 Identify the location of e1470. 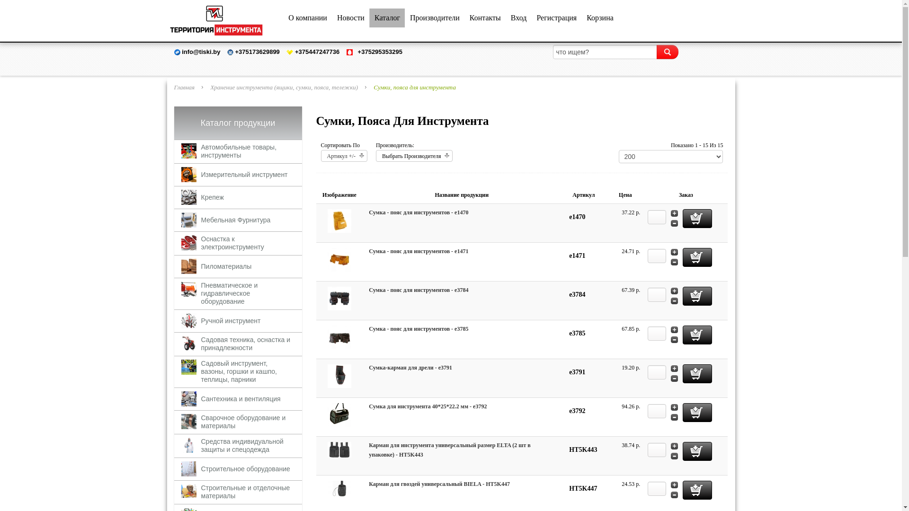
(339, 220).